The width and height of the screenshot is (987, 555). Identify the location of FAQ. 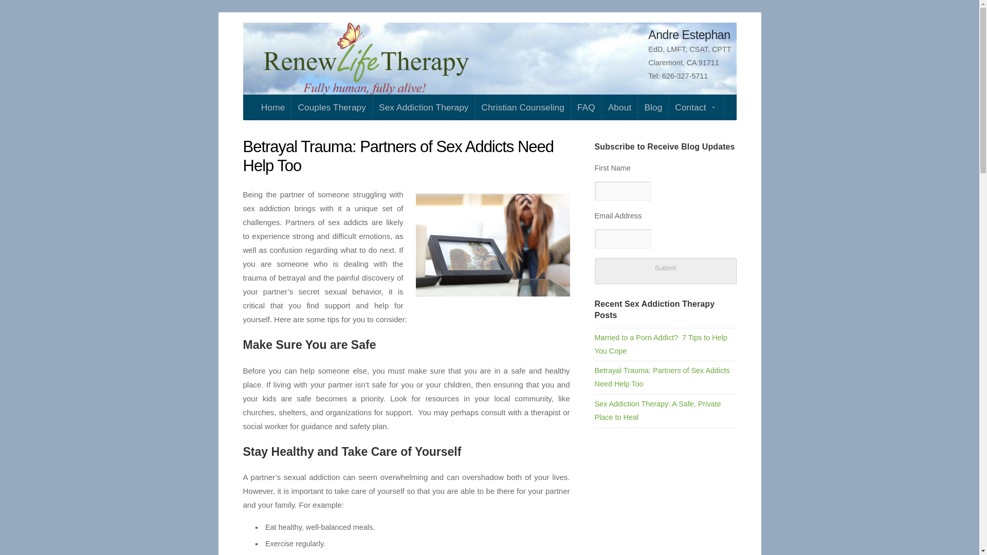
(586, 107).